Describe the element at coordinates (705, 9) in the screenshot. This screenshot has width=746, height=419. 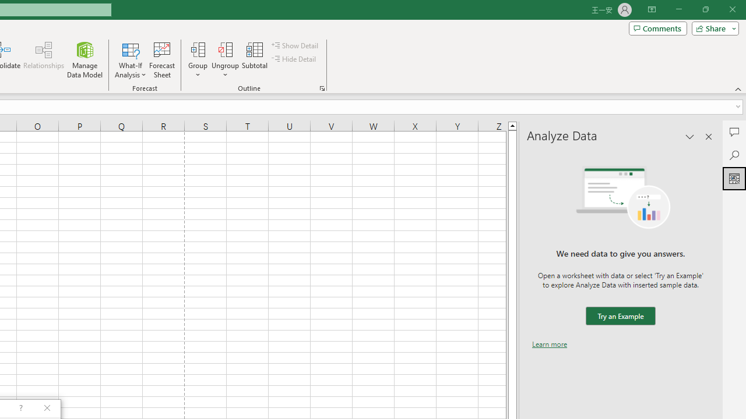
I see `Restore Down` at that location.